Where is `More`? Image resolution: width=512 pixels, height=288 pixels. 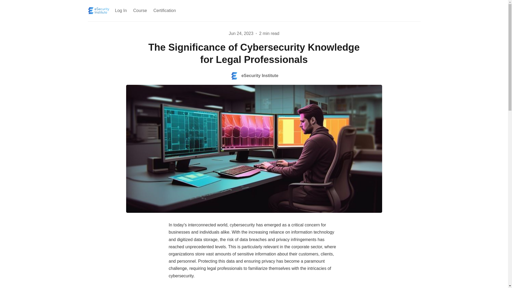
More is located at coordinates (183, 11).